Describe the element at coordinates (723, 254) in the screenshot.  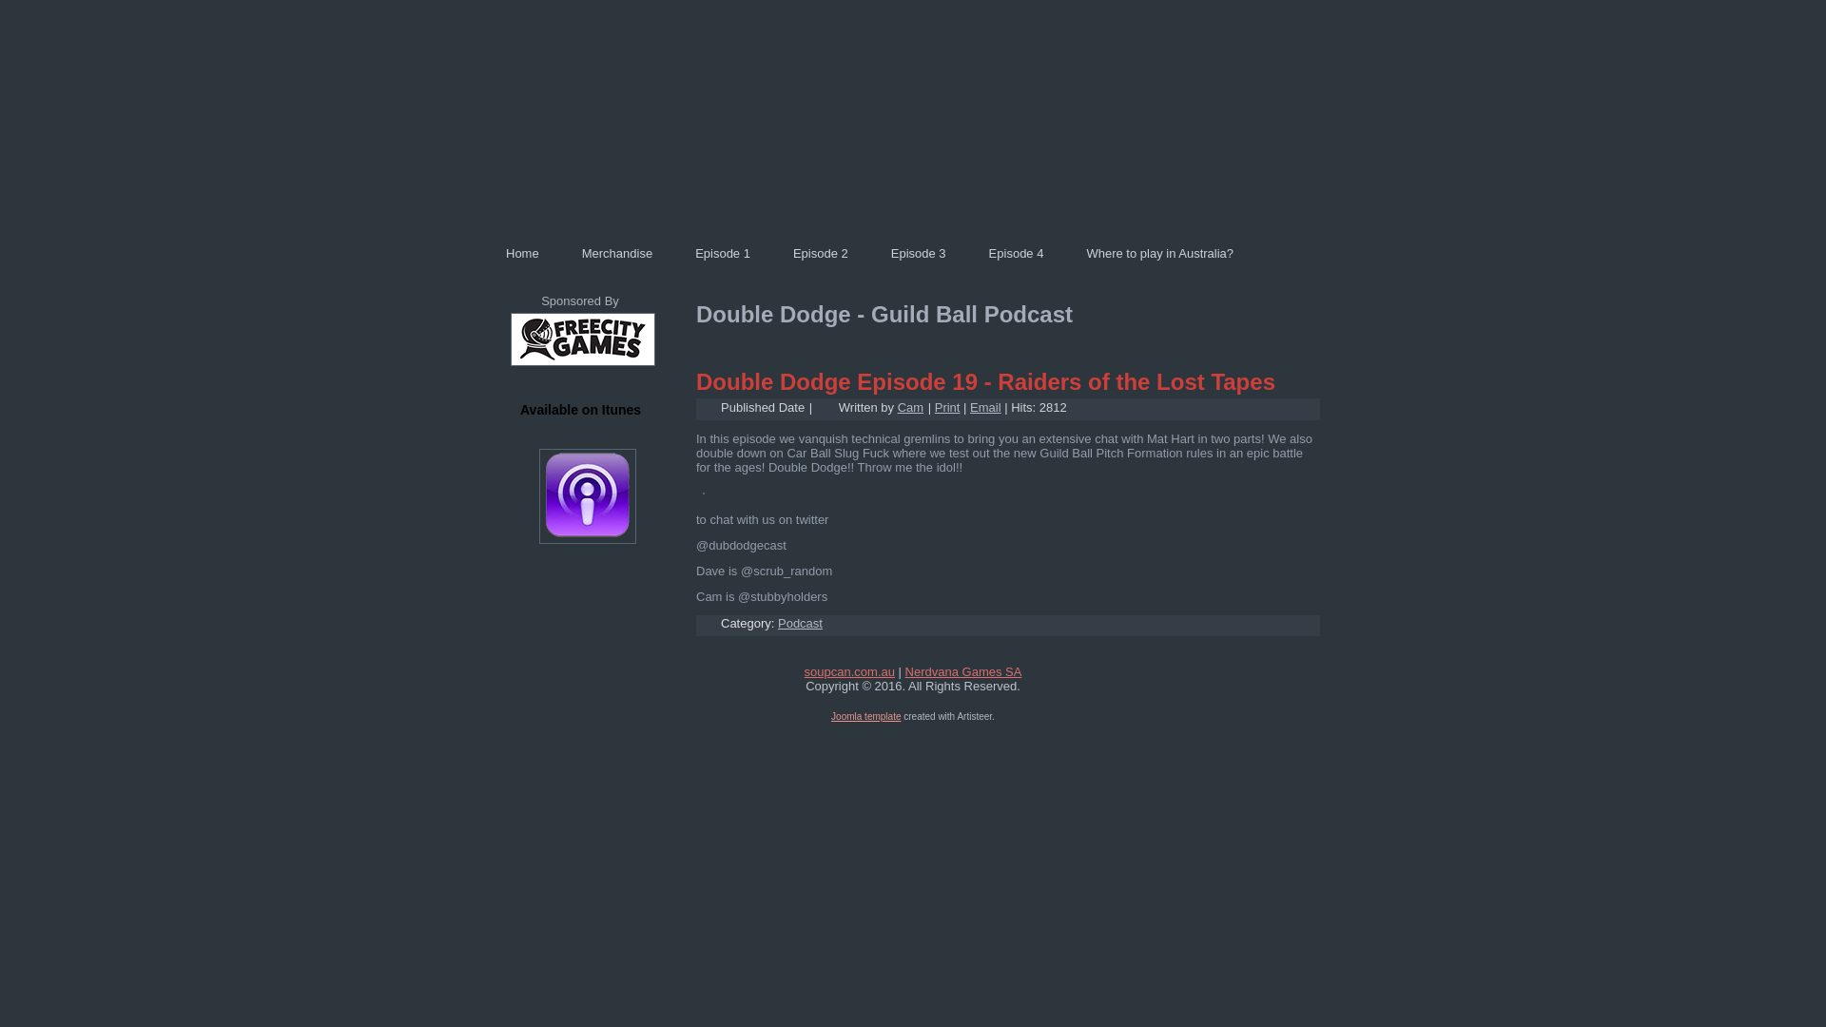
I see `Episode 1` at that location.